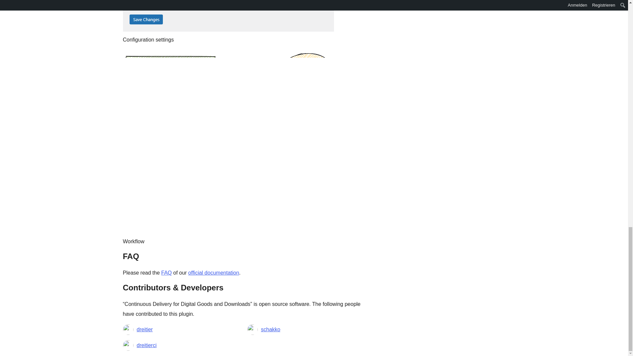  Describe the element at coordinates (214, 272) in the screenshot. I see `official documentation` at that location.